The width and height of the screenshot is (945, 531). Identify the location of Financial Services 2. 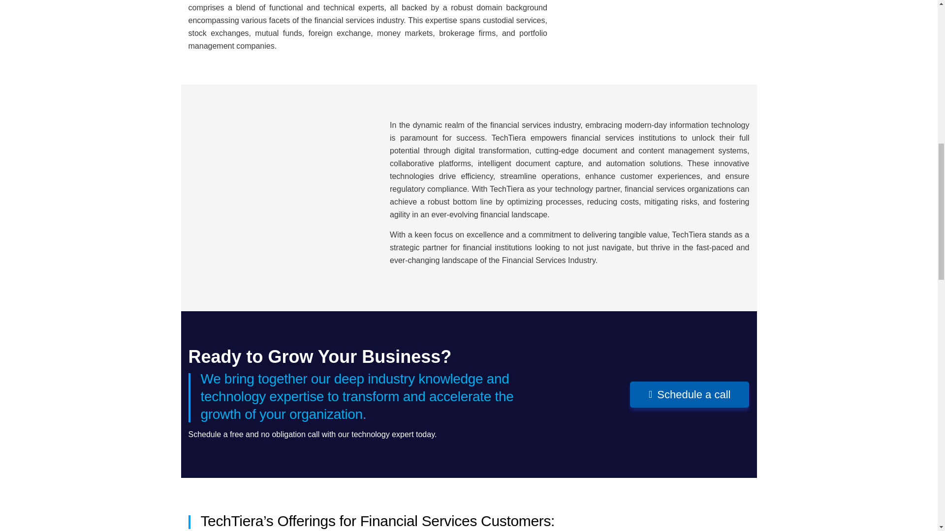
(282, 198).